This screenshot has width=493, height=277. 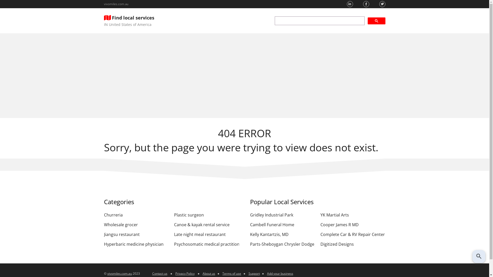 What do you see at coordinates (116, 4) in the screenshot?
I see `vivomiles.com.au` at bounding box center [116, 4].